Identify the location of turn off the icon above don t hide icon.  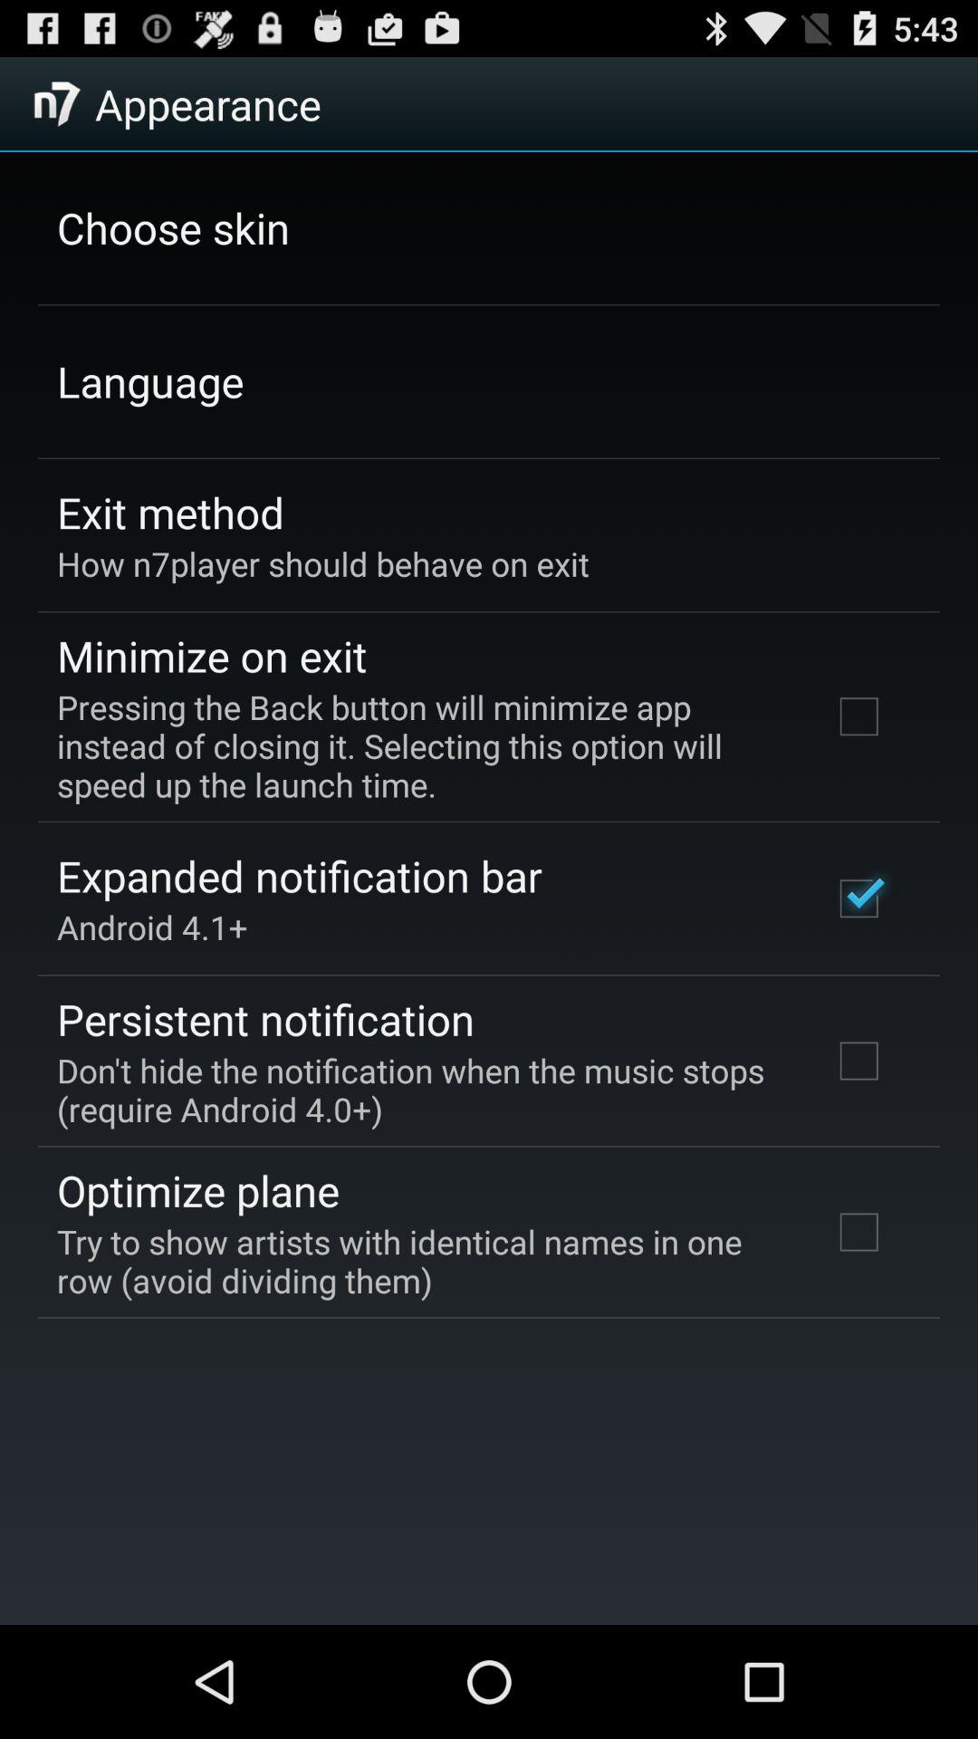
(266, 1019).